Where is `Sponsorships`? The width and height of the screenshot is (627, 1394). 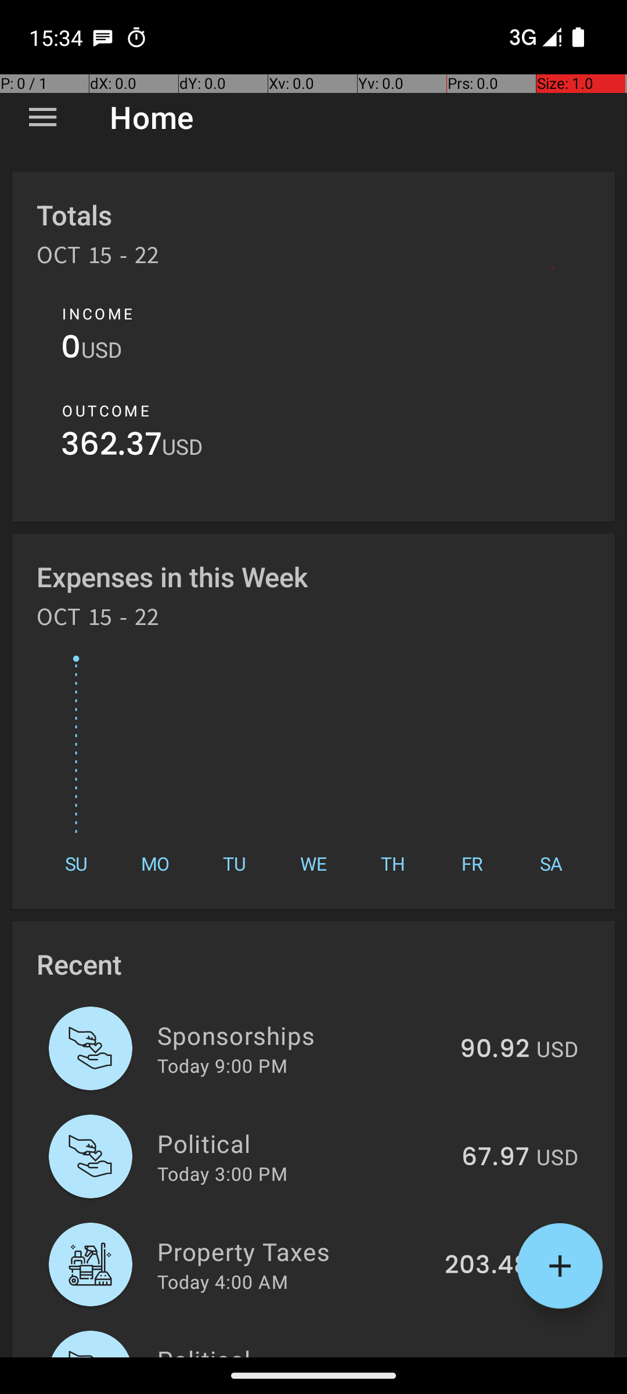
Sponsorships is located at coordinates (302, 1035).